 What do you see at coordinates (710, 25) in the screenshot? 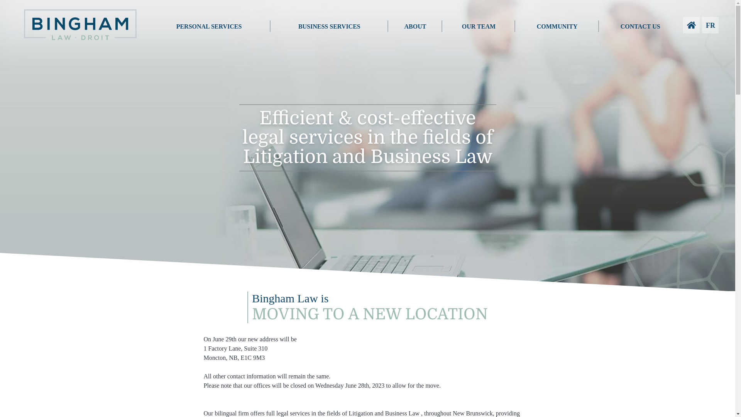
I see `FR` at bounding box center [710, 25].